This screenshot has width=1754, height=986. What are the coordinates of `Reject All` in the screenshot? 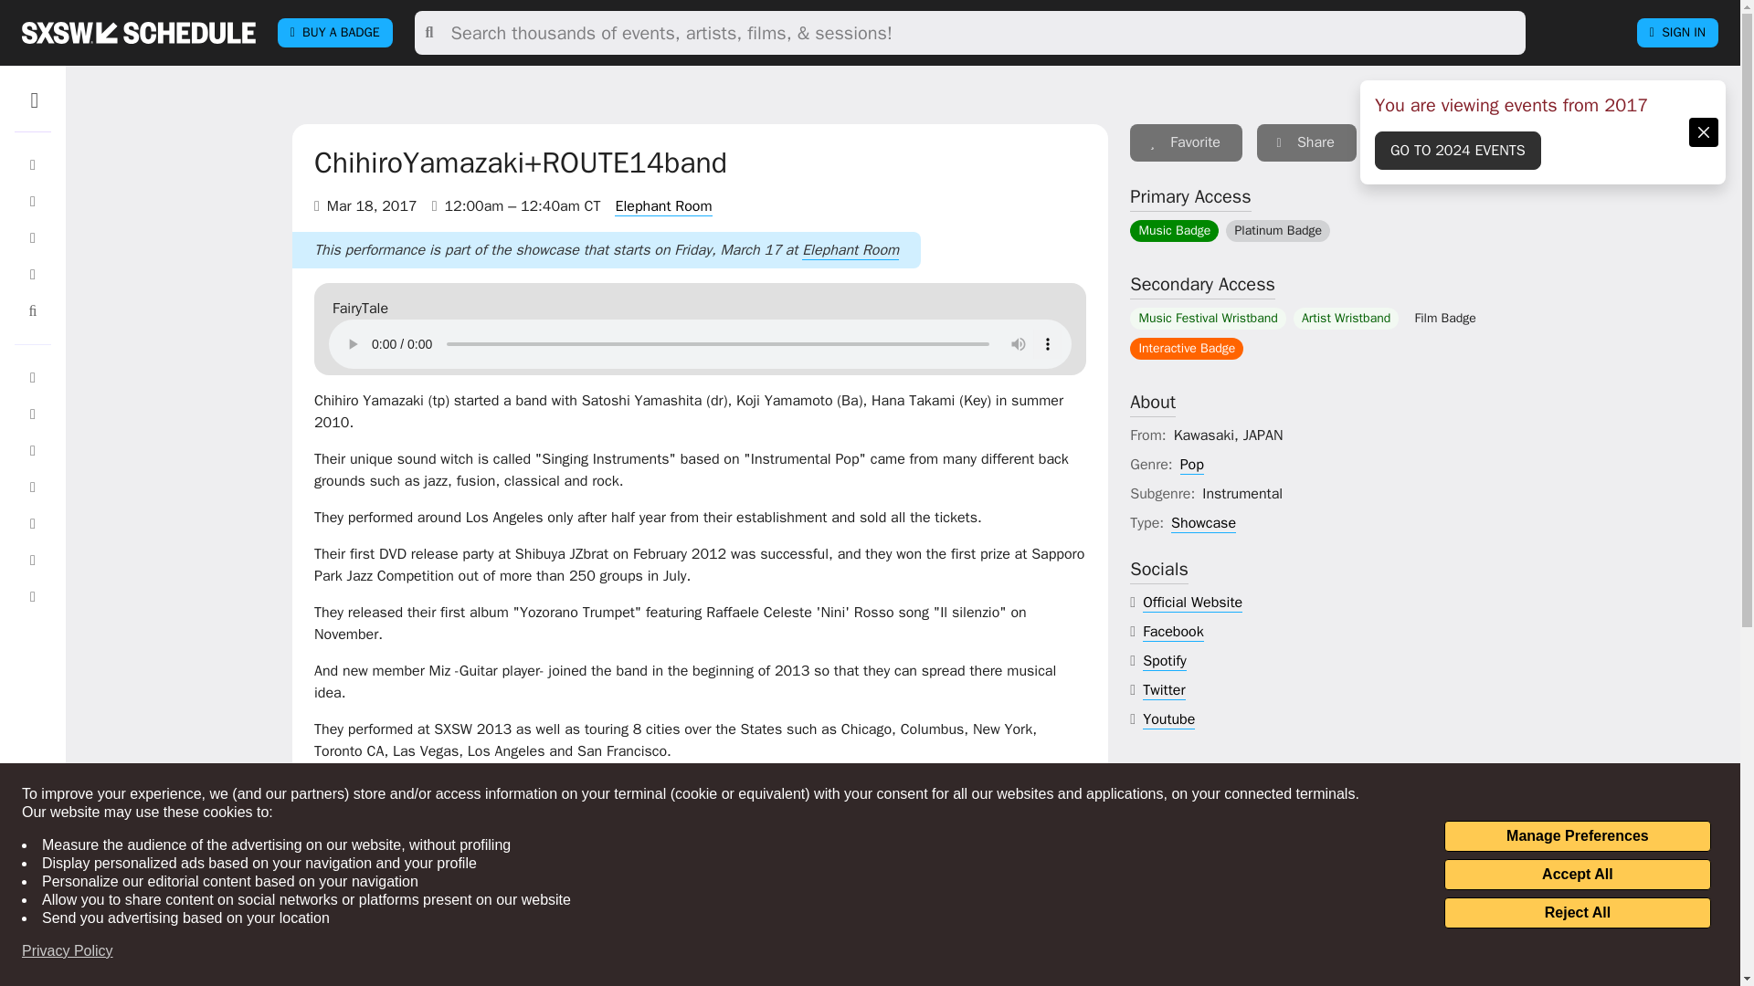 It's located at (1577, 913).